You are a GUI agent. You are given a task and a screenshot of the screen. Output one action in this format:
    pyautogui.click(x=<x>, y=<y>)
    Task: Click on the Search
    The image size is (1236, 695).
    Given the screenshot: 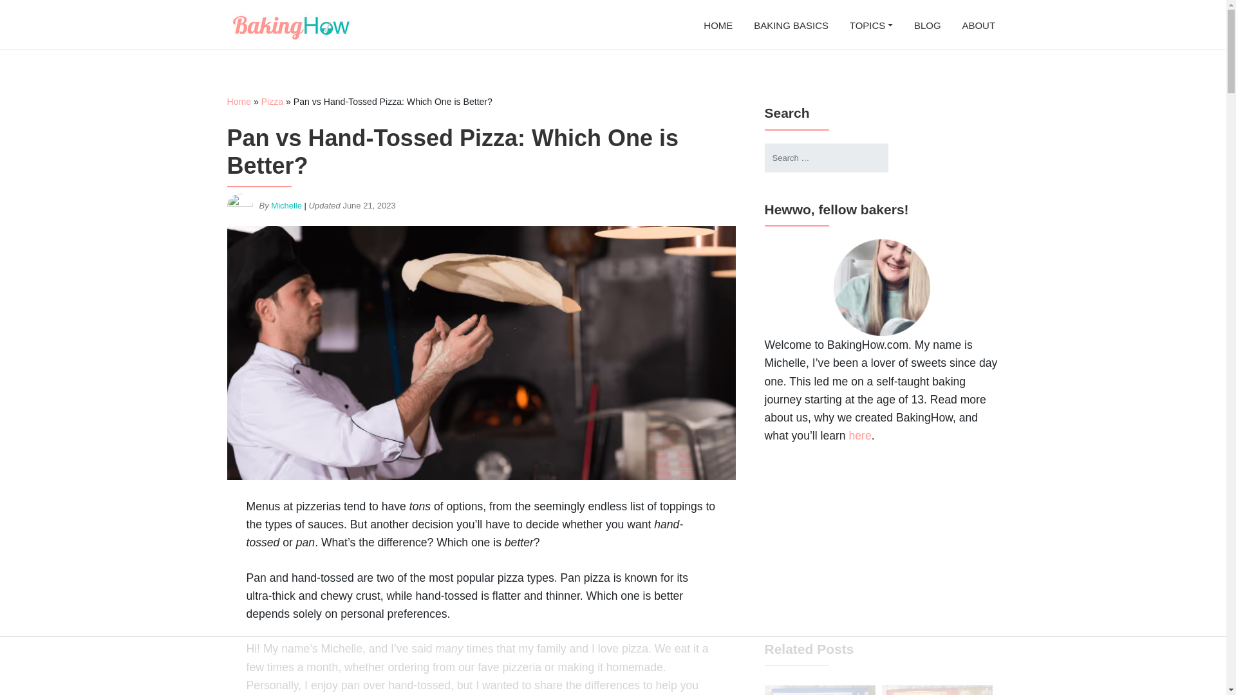 What is the action you would take?
    pyautogui.click(x=23, y=10)
    